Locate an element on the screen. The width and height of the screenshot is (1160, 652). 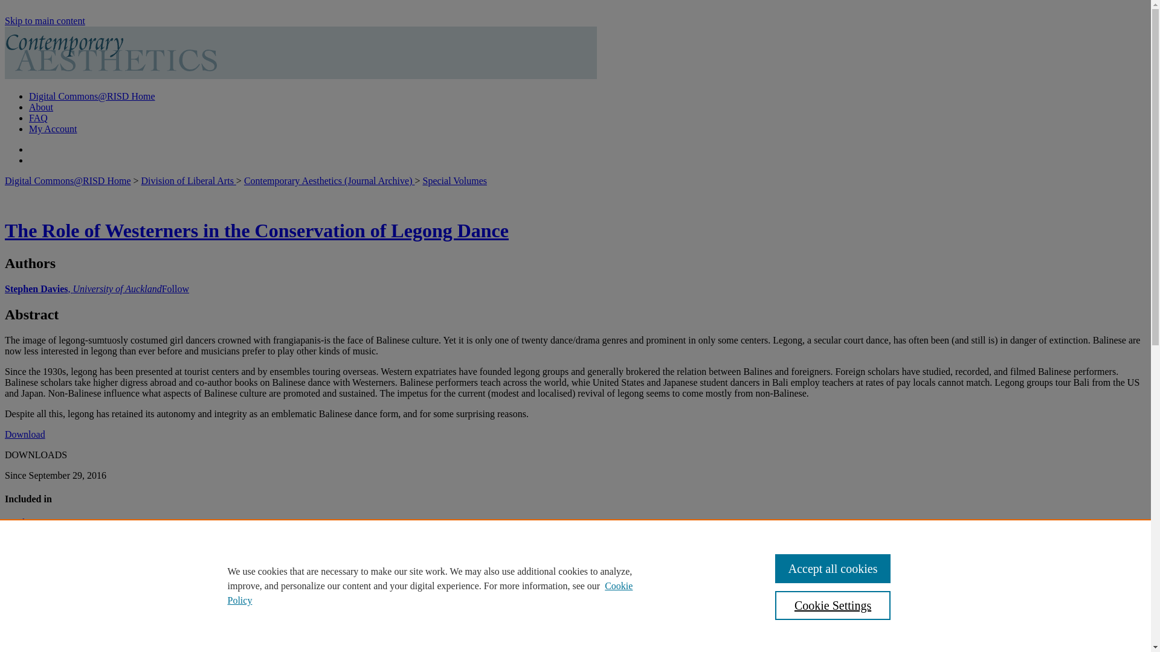
Division of Liberal Arts is located at coordinates (188, 180).